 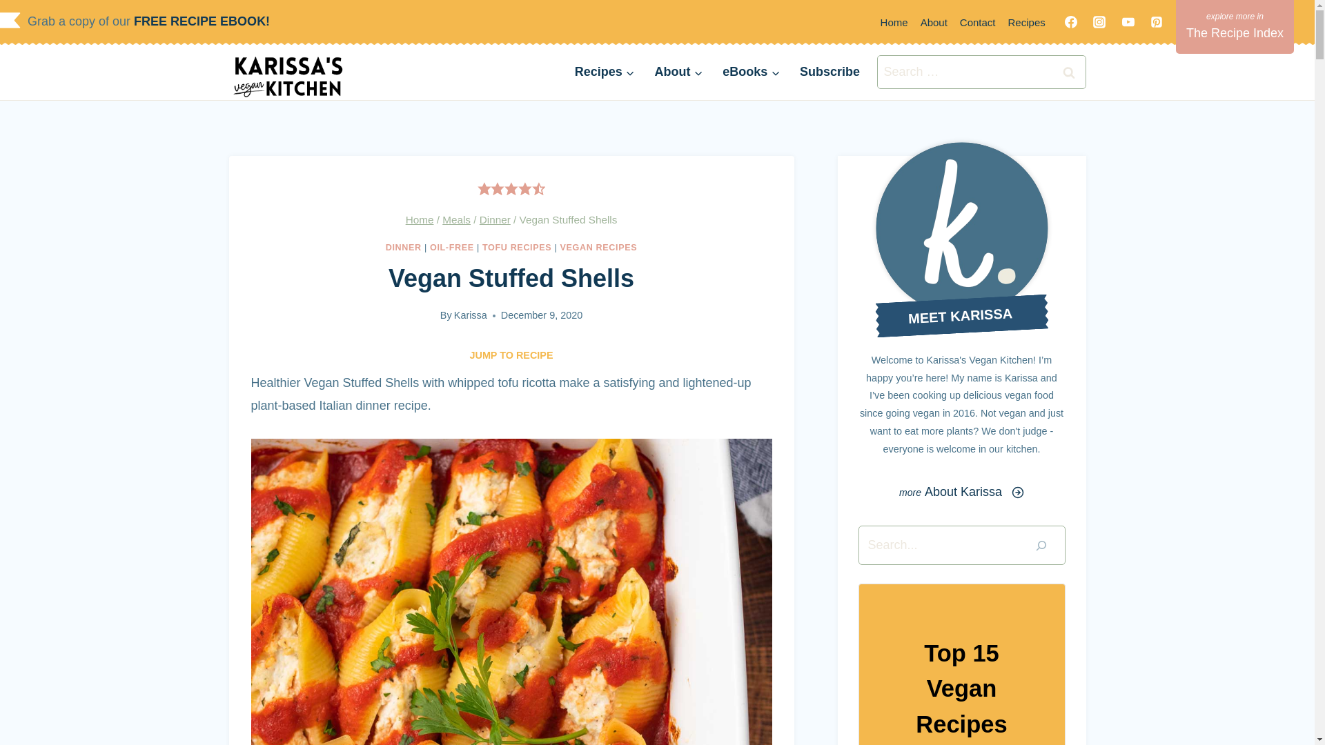 What do you see at coordinates (1235, 26) in the screenshot?
I see `The Recipe Index` at bounding box center [1235, 26].